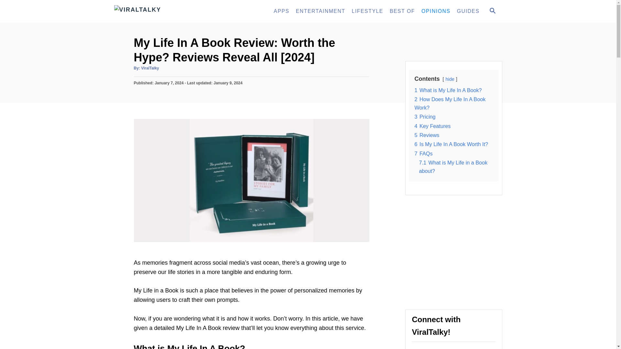 The height and width of the screenshot is (349, 621). I want to click on OPINIONS, so click(436, 11).